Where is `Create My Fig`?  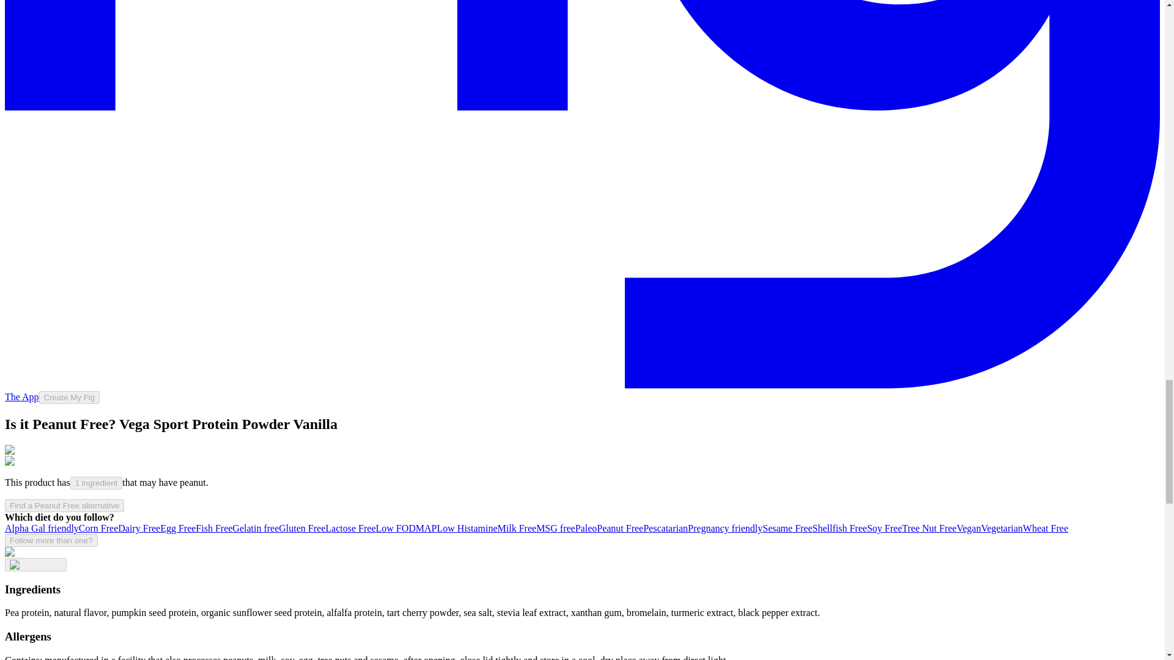
Create My Fig is located at coordinates (69, 397).